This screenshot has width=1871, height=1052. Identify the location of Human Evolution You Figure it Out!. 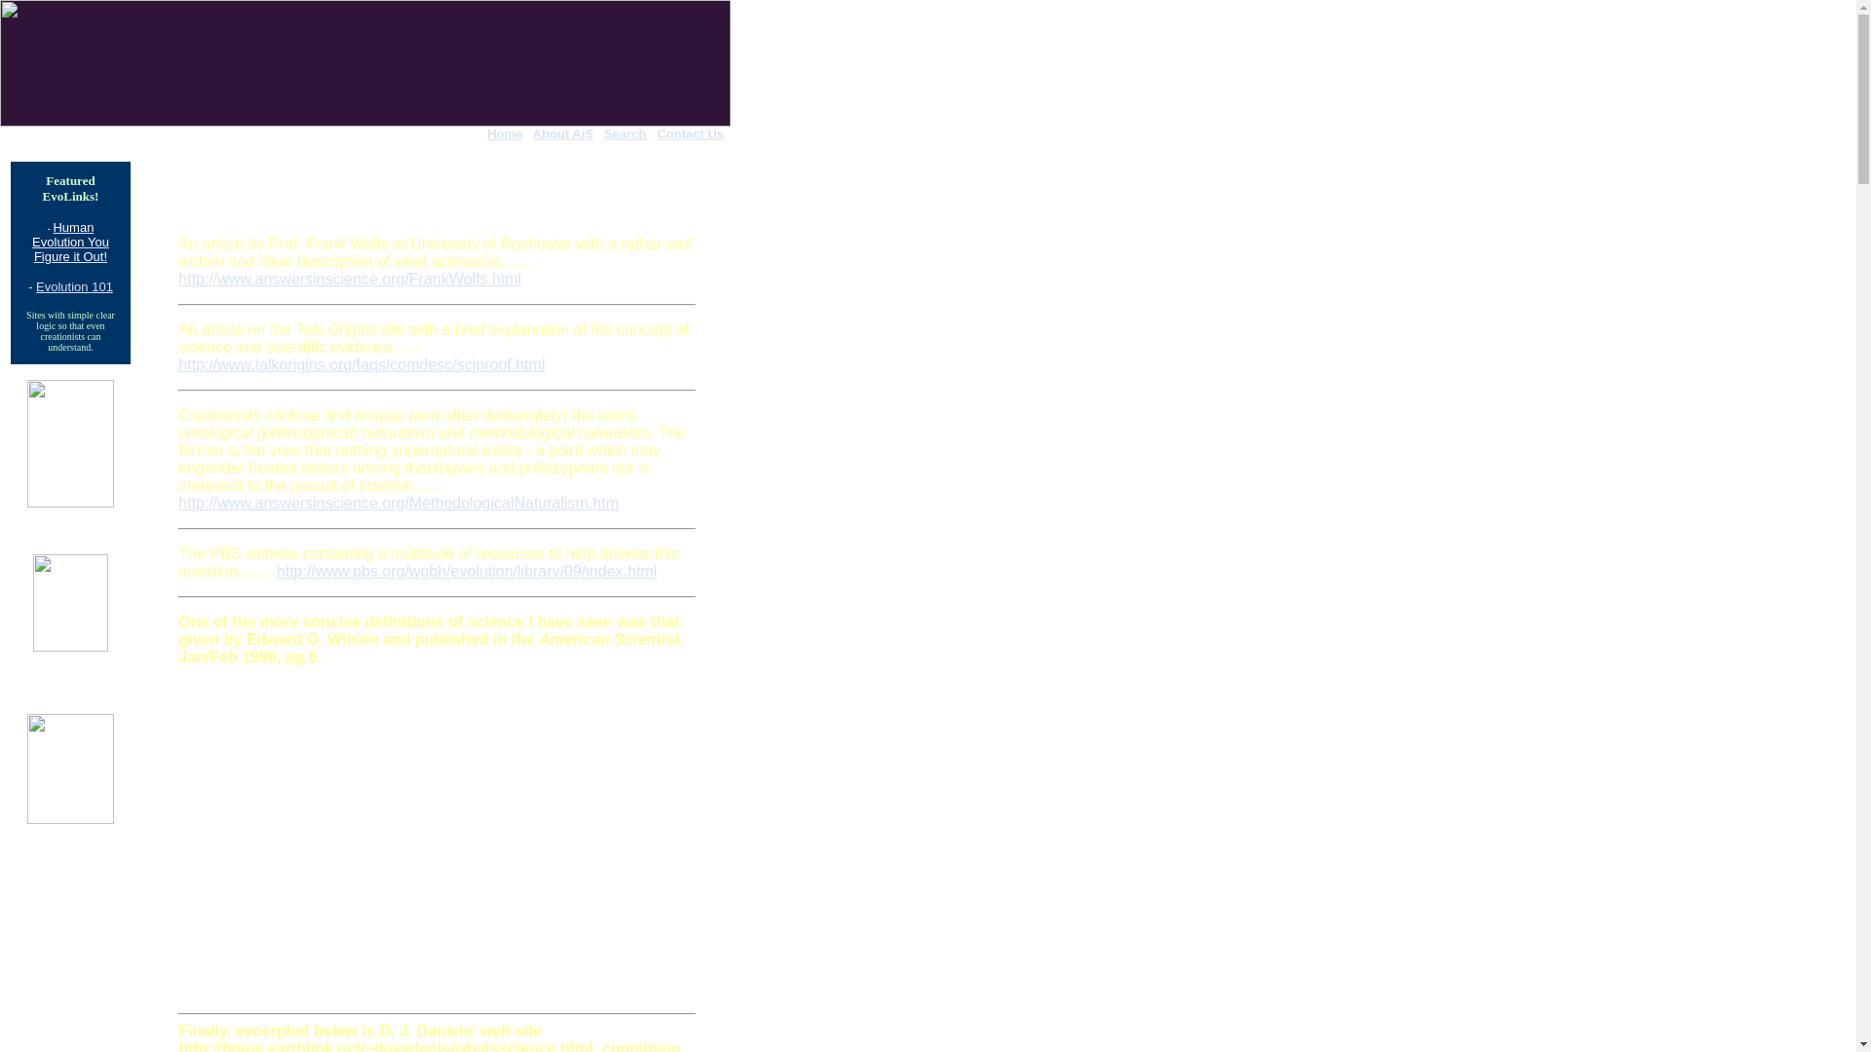
(70, 241).